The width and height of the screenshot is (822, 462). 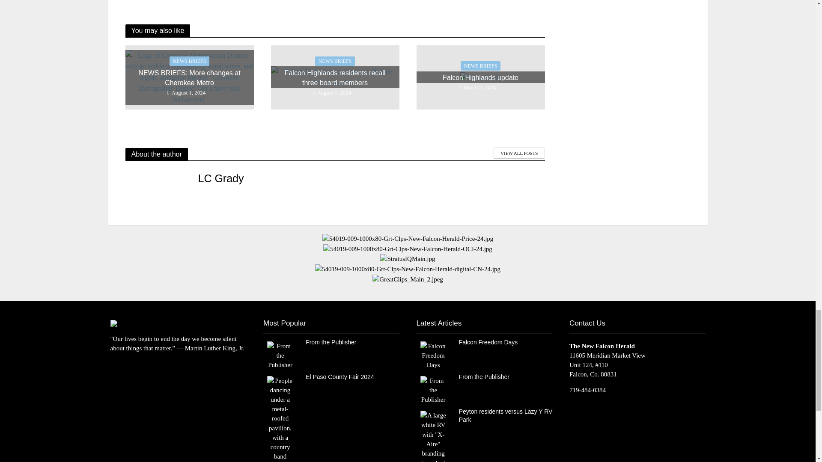 What do you see at coordinates (334, 76) in the screenshot?
I see `Falcon Highlands residents recall three board members` at bounding box center [334, 76].